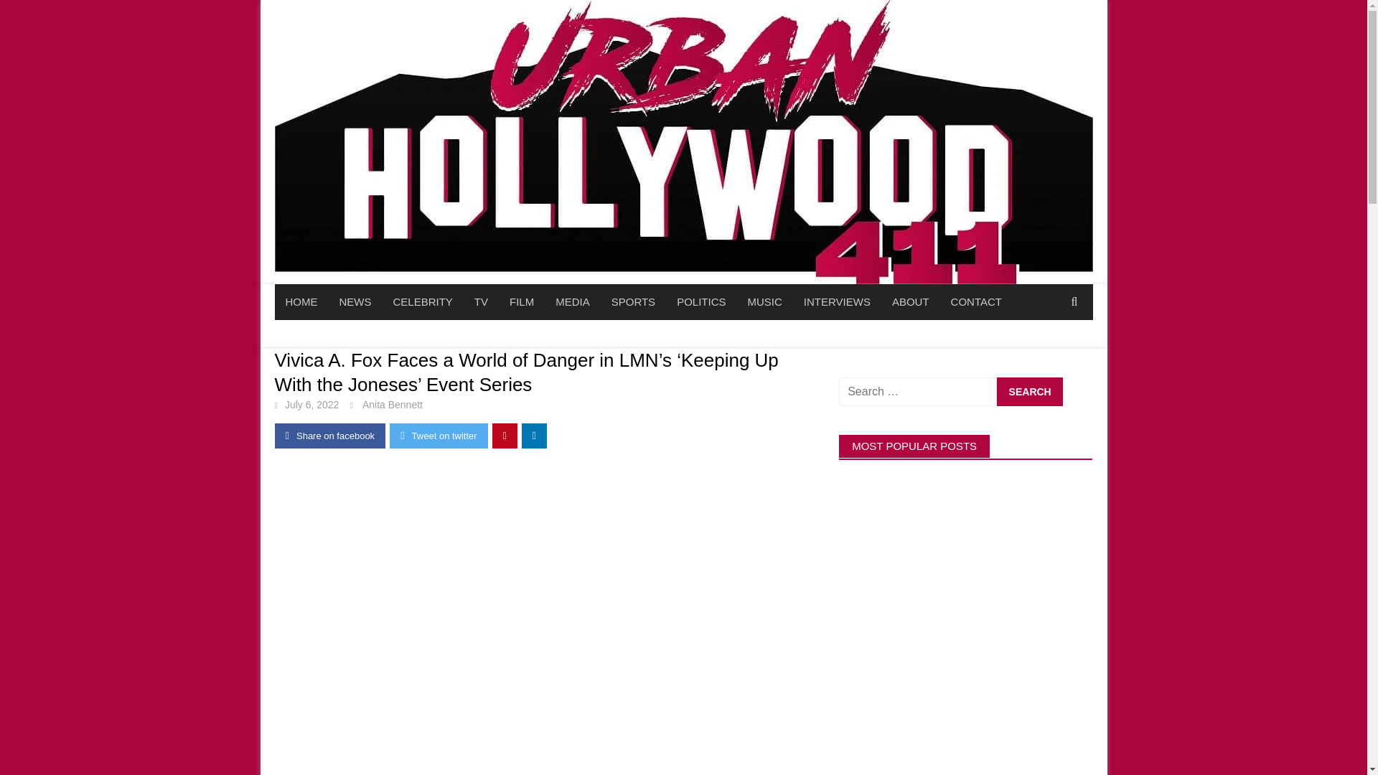 The width and height of the screenshot is (1378, 775). What do you see at coordinates (910, 302) in the screenshot?
I see `ABOUT` at bounding box center [910, 302].